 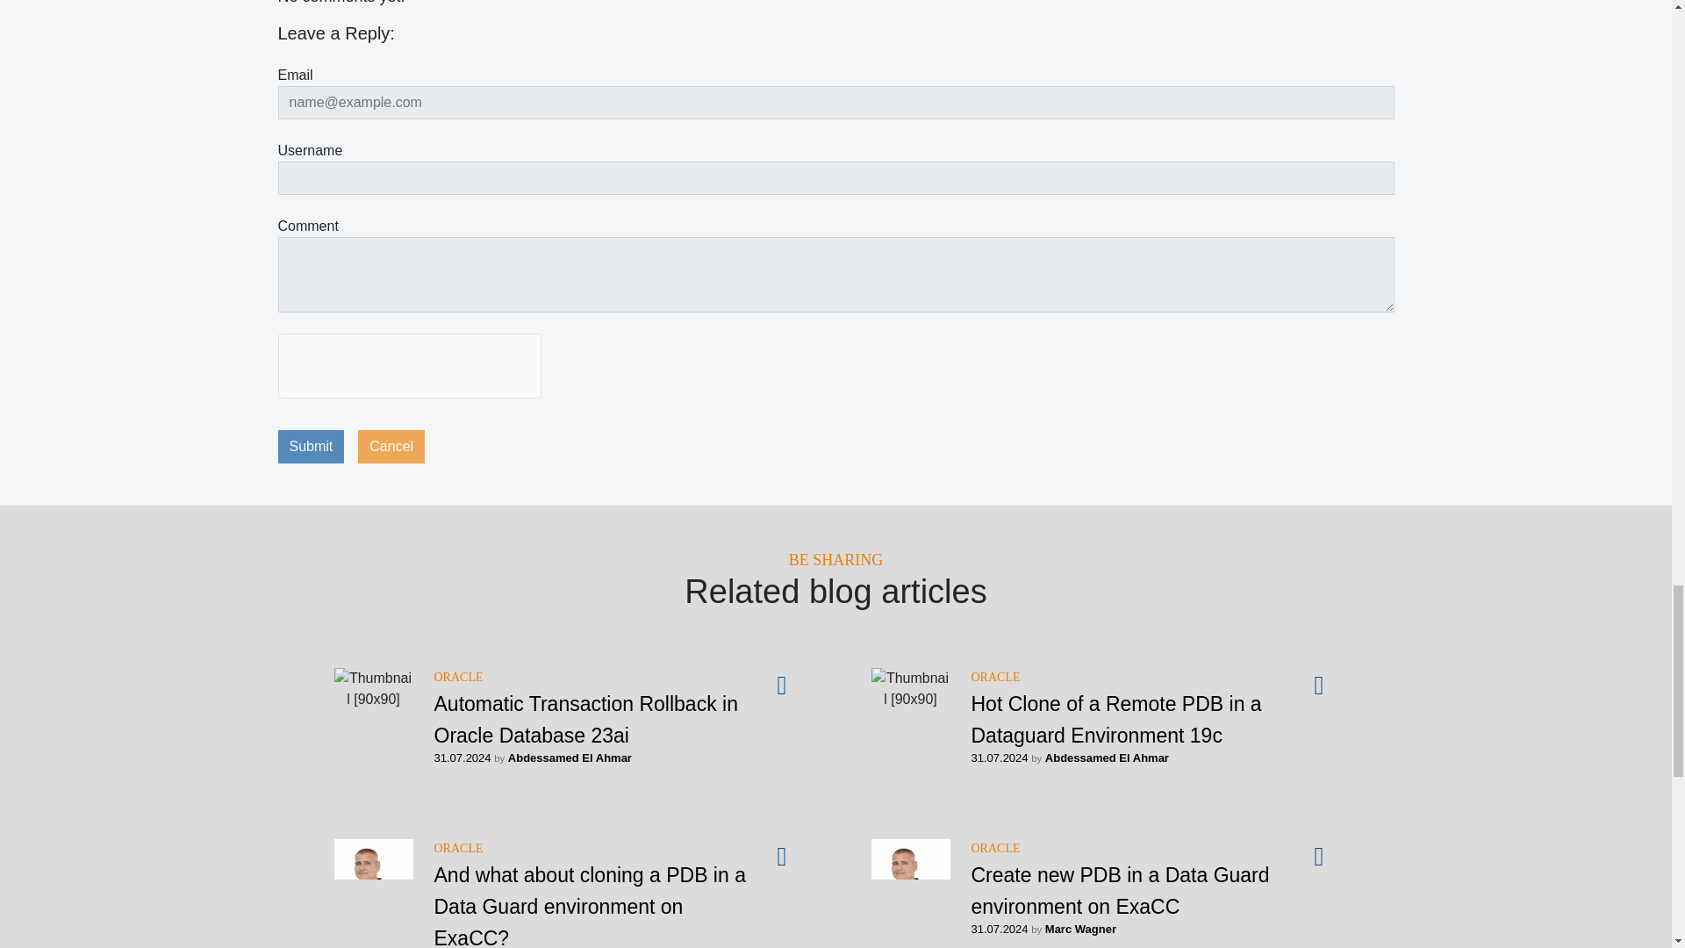 What do you see at coordinates (457, 848) in the screenshot?
I see `ORACLE` at bounding box center [457, 848].